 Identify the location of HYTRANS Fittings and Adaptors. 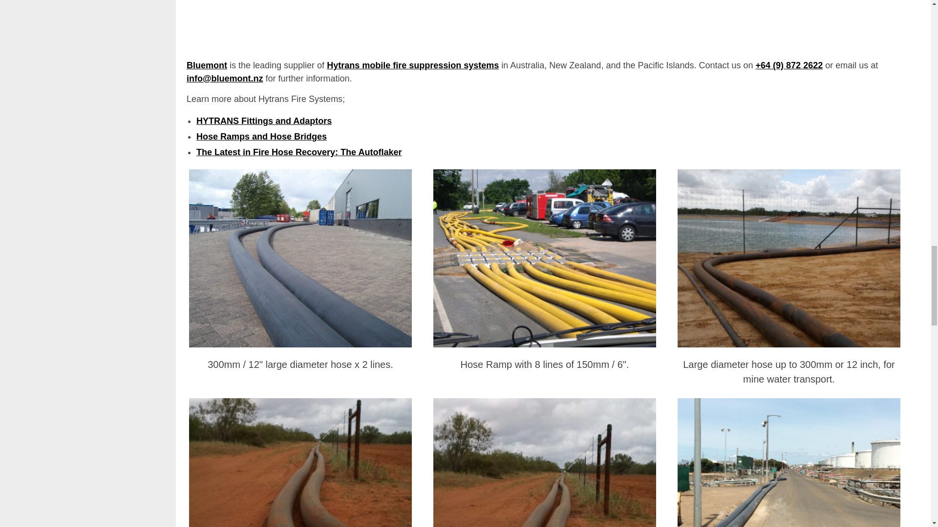
(264, 121).